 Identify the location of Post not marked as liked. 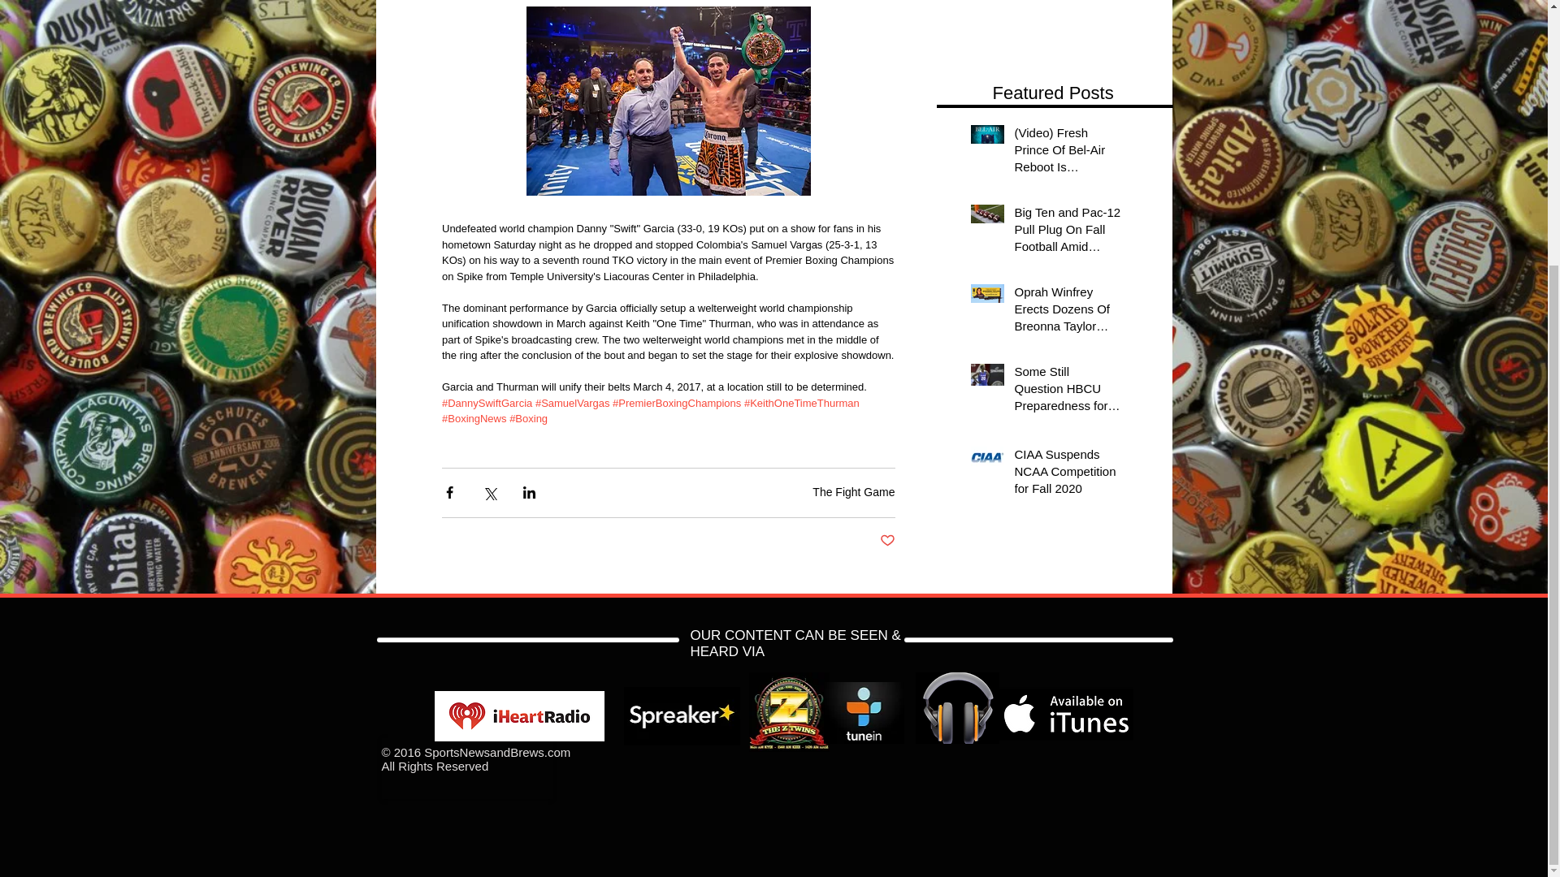
(886, 541).